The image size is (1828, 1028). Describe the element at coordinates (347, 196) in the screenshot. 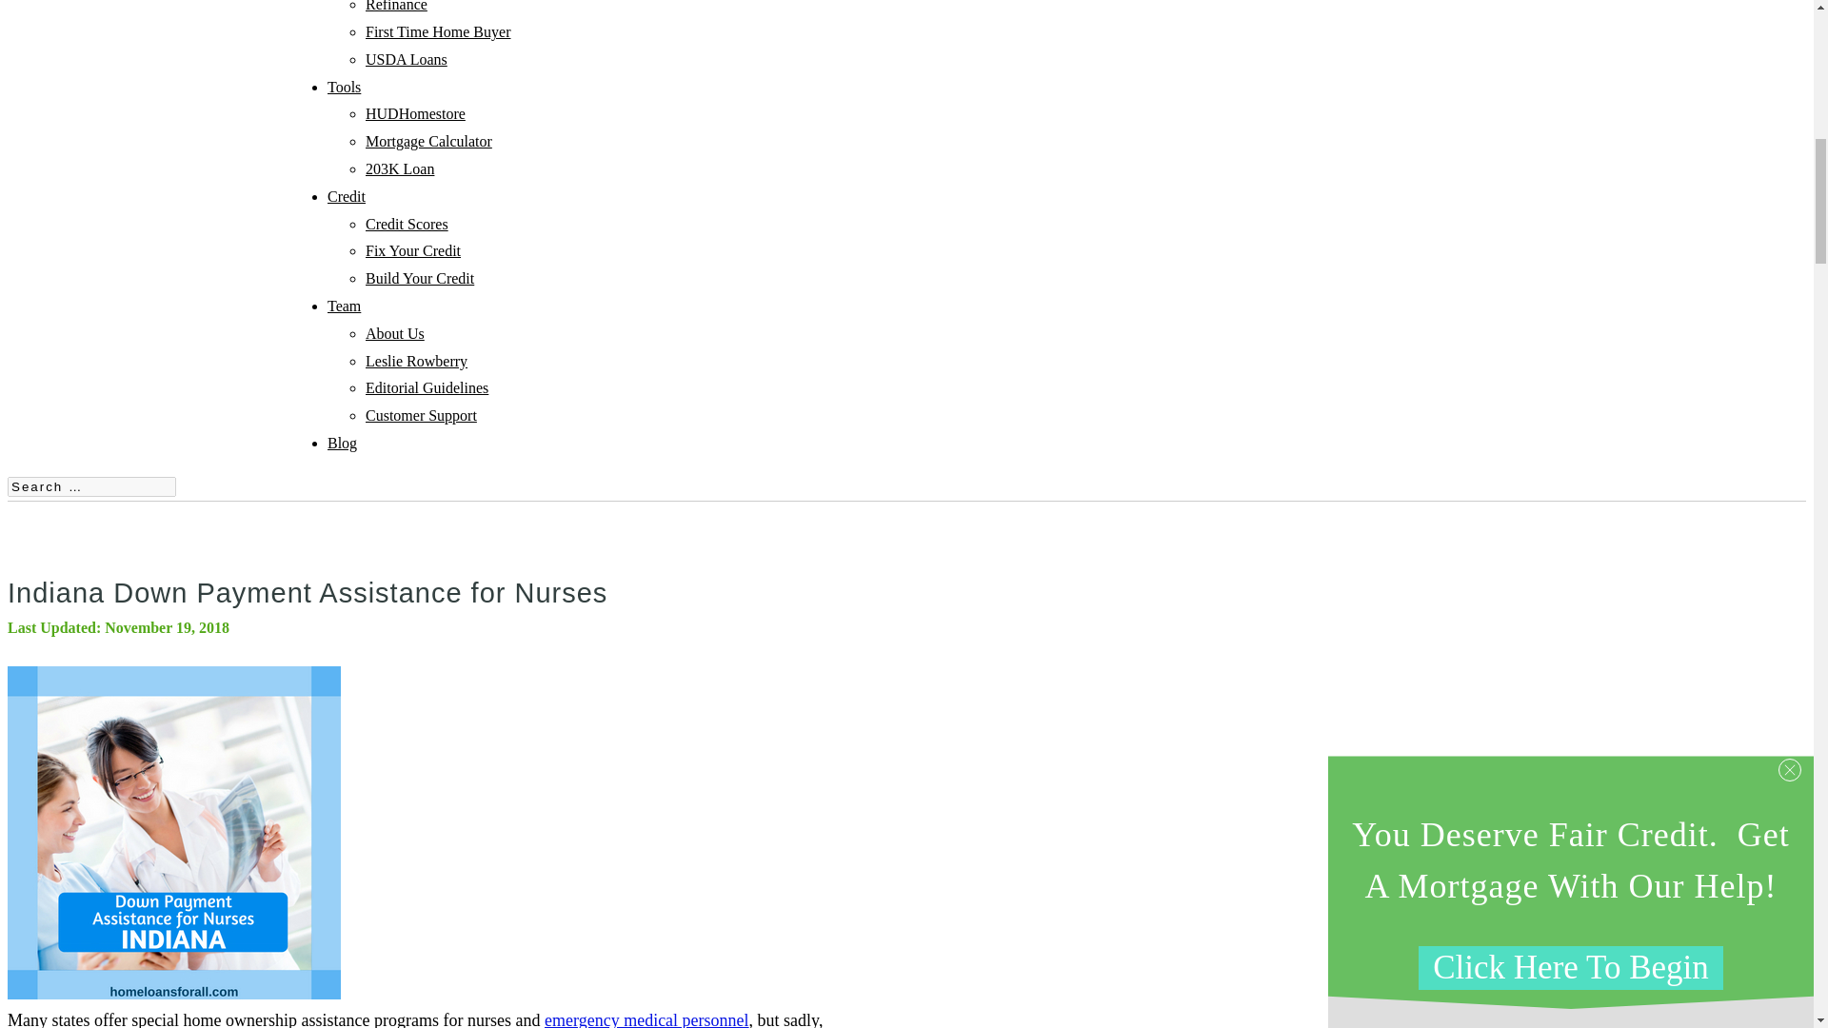

I see `Credit Score Requirements` at that location.